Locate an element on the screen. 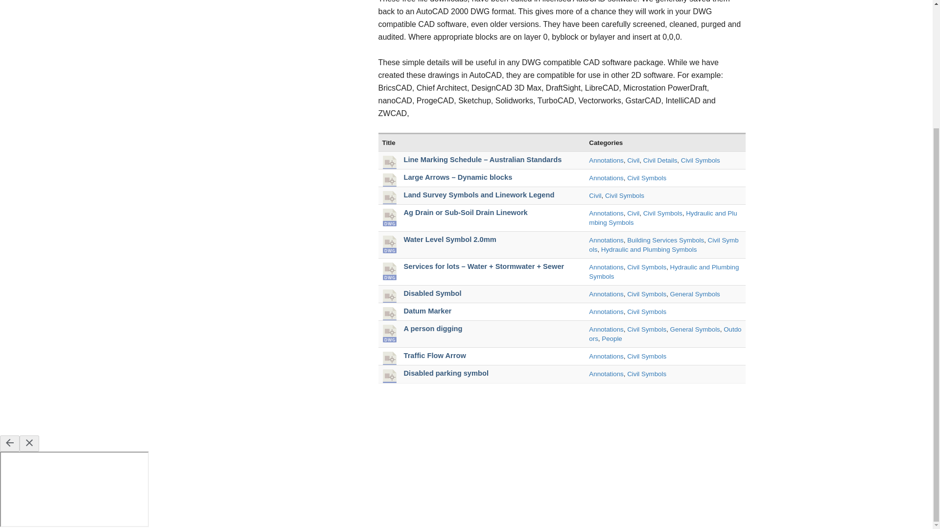 This screenshot has height=529, width=940. General Symbols is located at coordinates (695, 329).